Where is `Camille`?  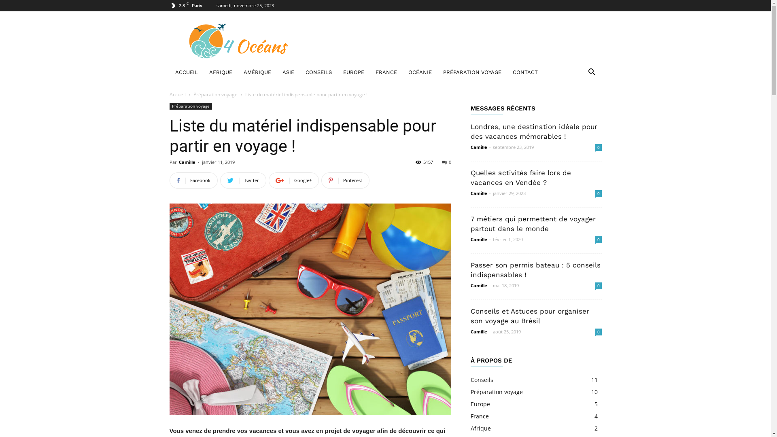 Camille is located at coordinates (187, 162).